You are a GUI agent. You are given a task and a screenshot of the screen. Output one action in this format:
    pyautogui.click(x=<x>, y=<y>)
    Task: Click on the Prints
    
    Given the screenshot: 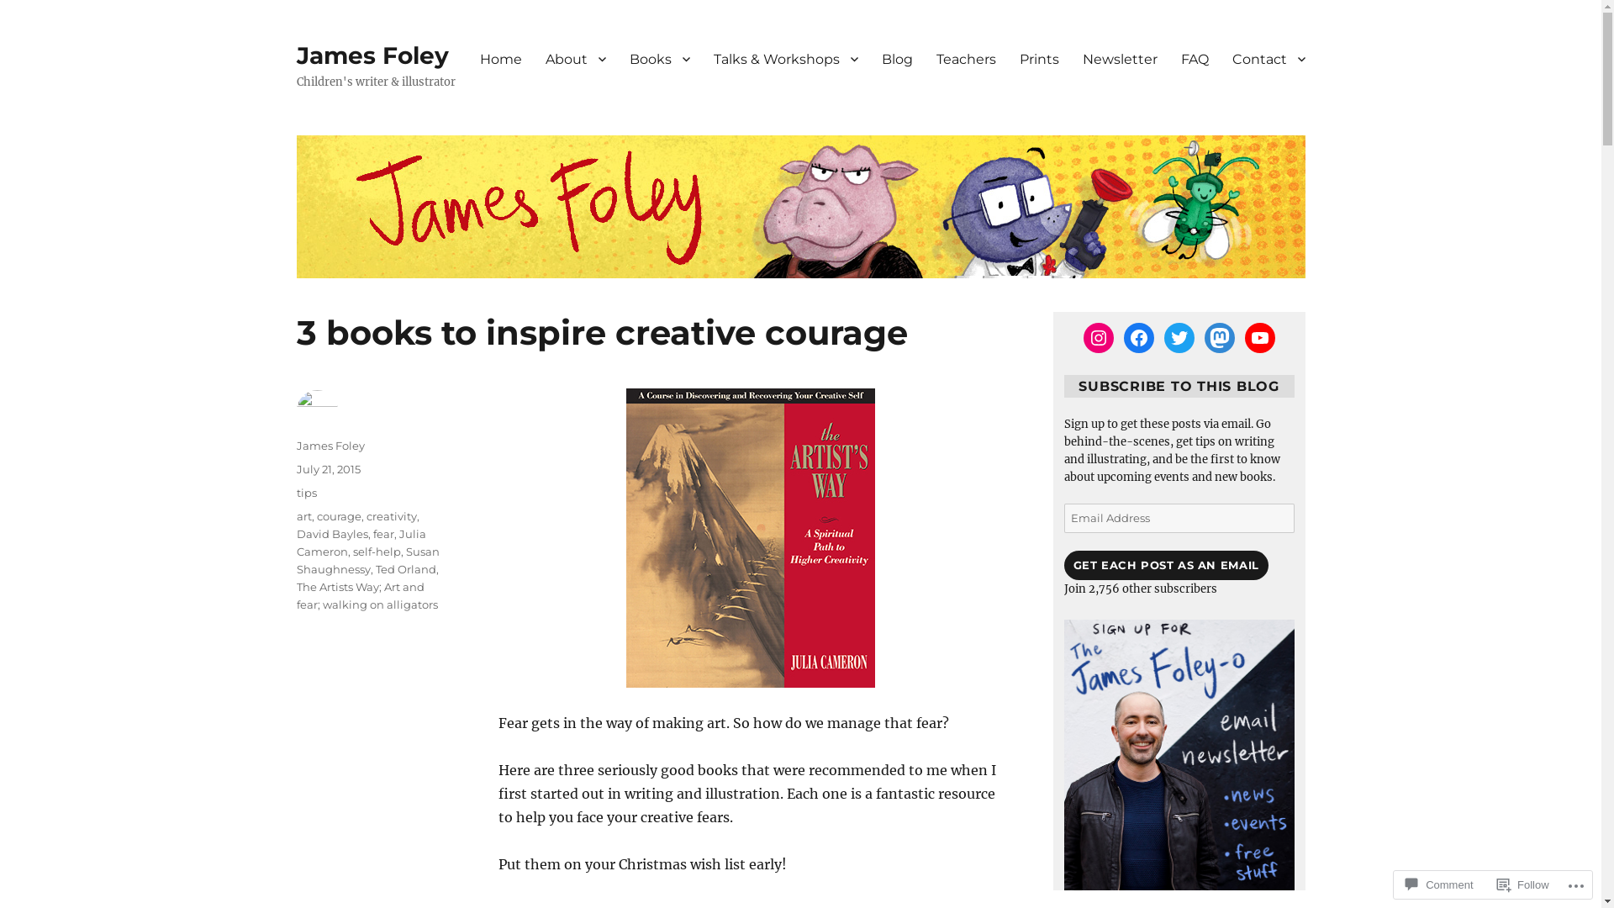 What is the action you would take?
    pyautogui.click(x=1039, y=59)
    